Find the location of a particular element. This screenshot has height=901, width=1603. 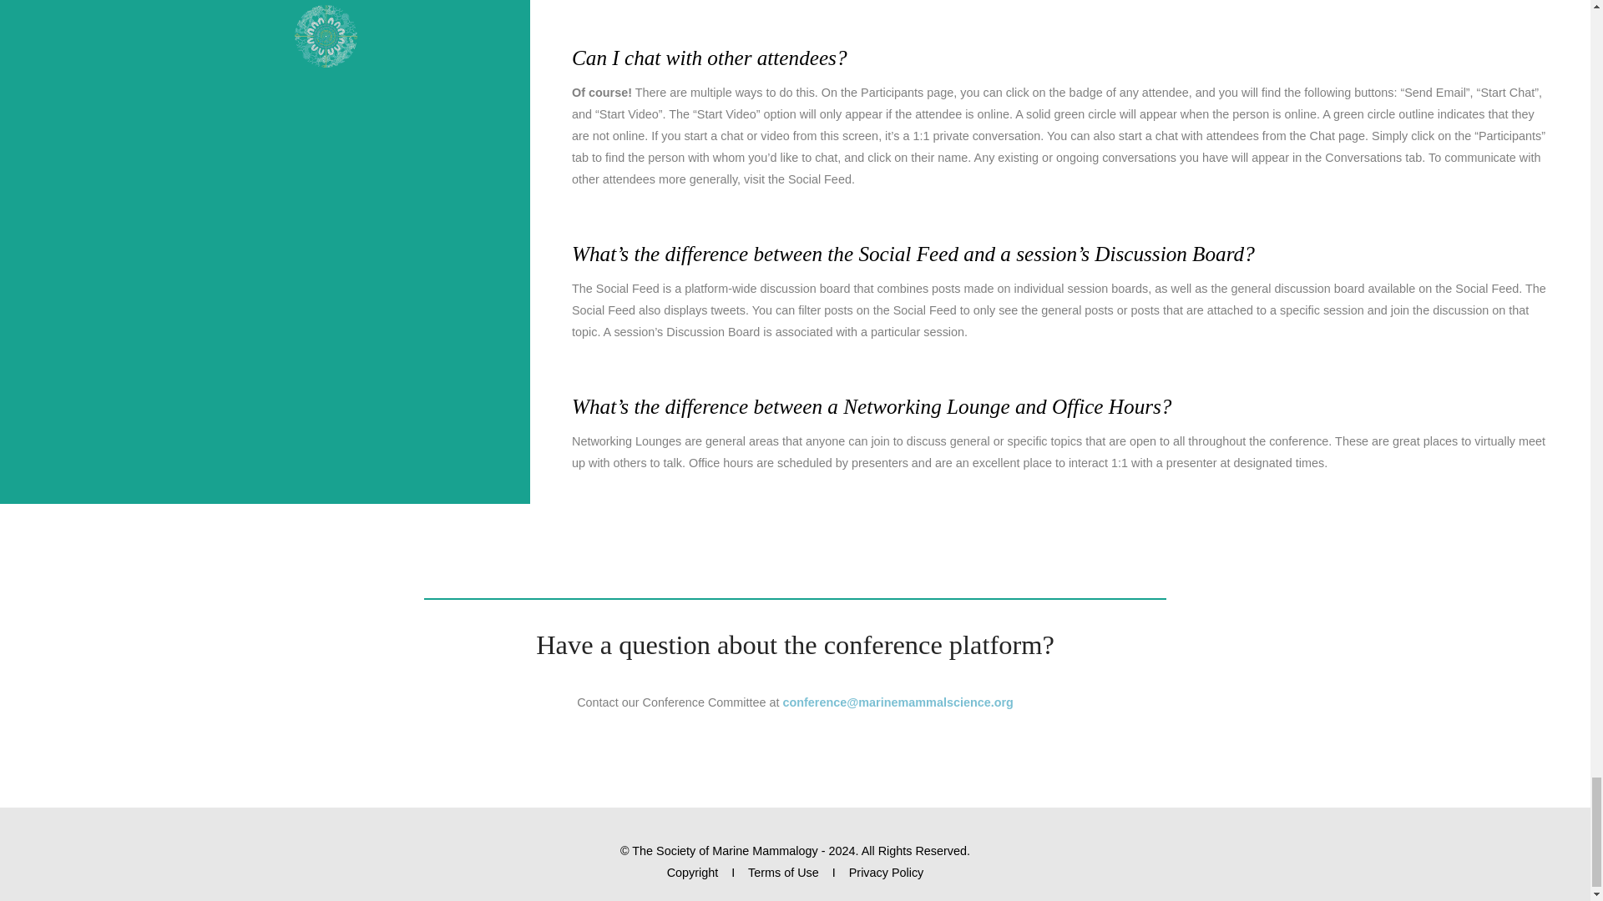

Have a question about the conference platform? is located at coordinates (795, 644).